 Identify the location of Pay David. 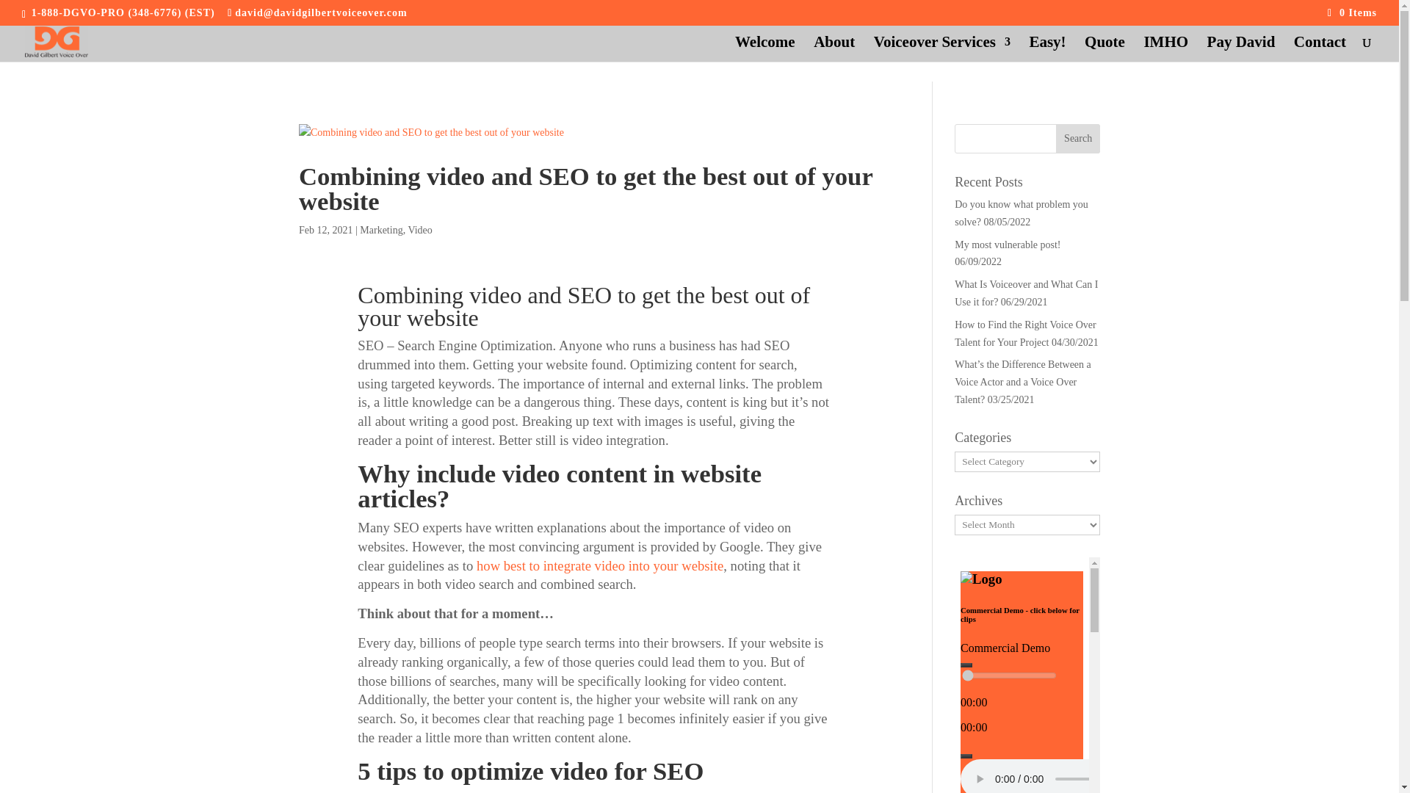
(1241, 48).